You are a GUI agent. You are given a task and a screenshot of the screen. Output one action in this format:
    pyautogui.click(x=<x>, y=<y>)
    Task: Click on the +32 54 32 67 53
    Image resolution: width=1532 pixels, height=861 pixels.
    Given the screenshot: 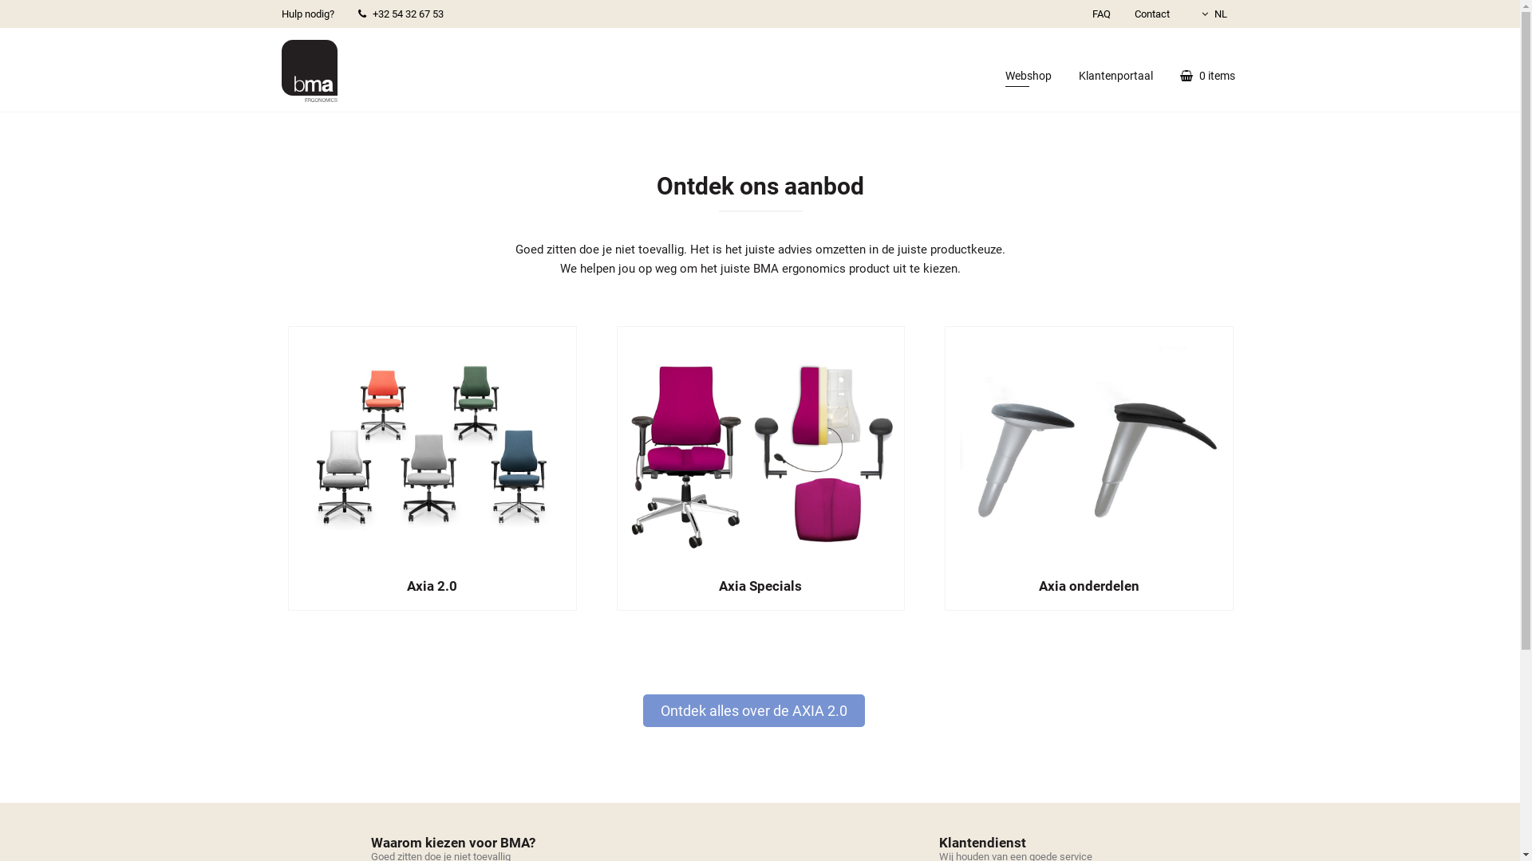 What is the action you would take?
    pyautogui.click(x=401, y=14)
    